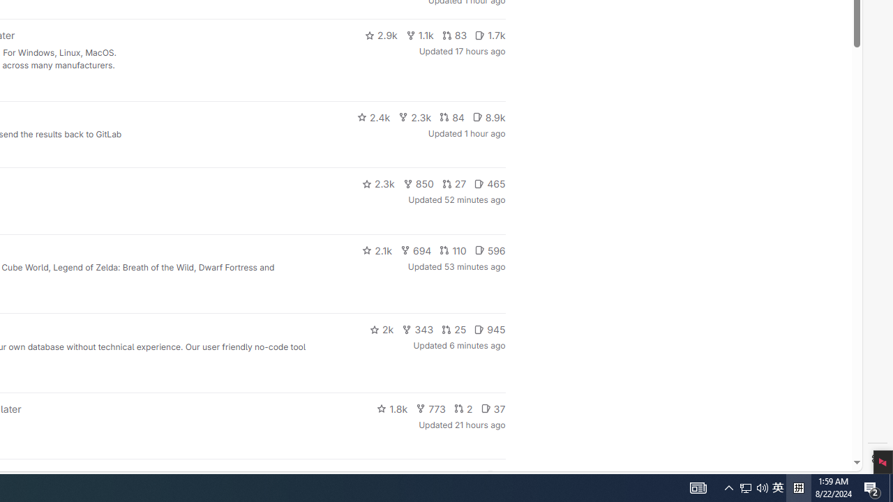 The height and width of the screenshot is (502, 893). I want to click on 850, so click(419, 184).